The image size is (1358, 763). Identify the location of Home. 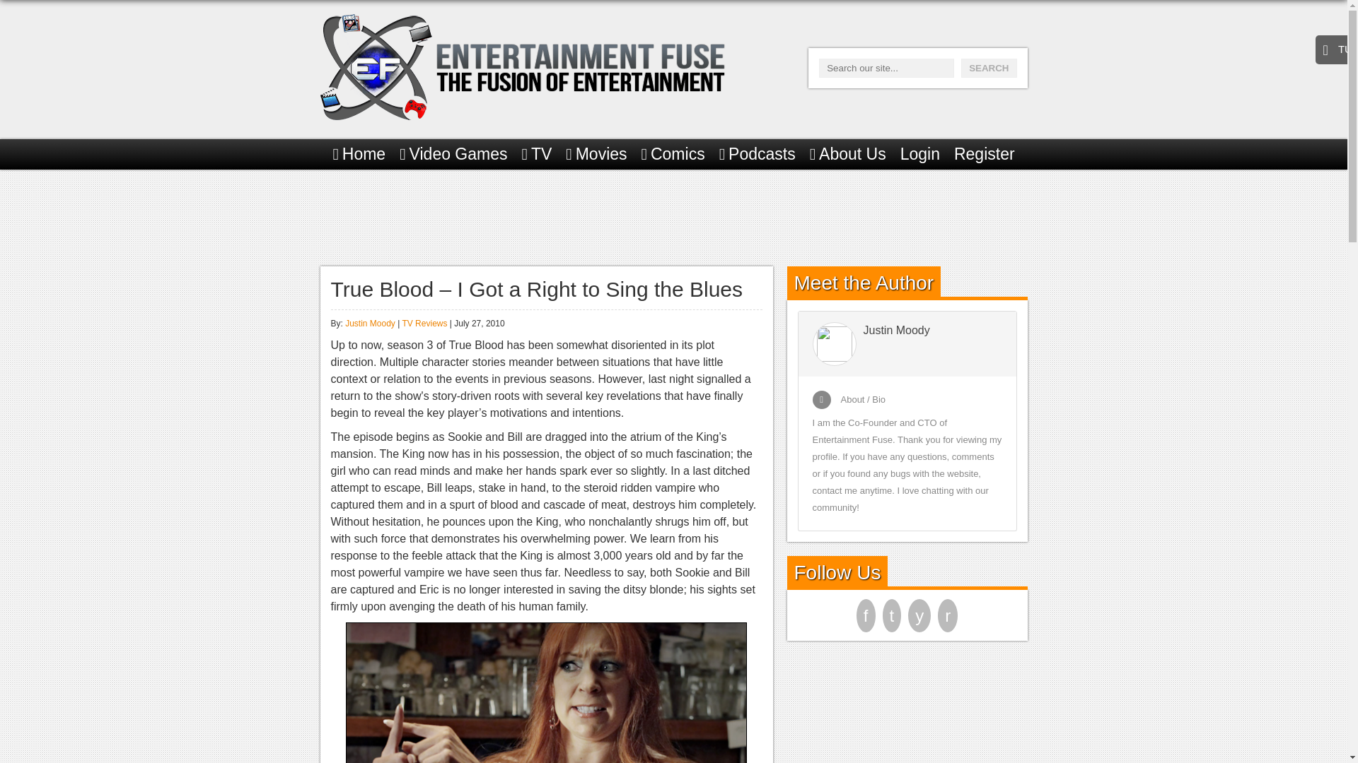
(359, 154).